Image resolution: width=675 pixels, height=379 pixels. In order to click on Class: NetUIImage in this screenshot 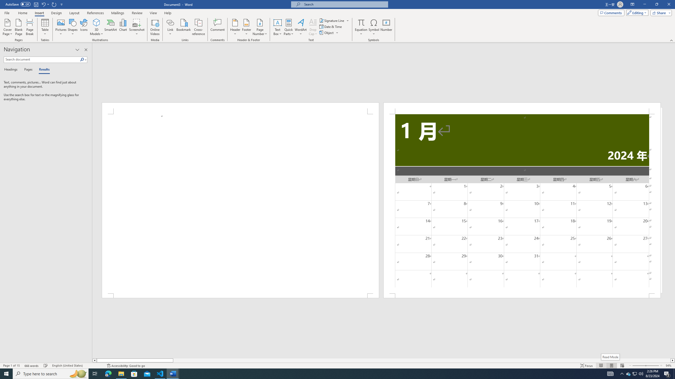, I will do `click(82, 59)`.